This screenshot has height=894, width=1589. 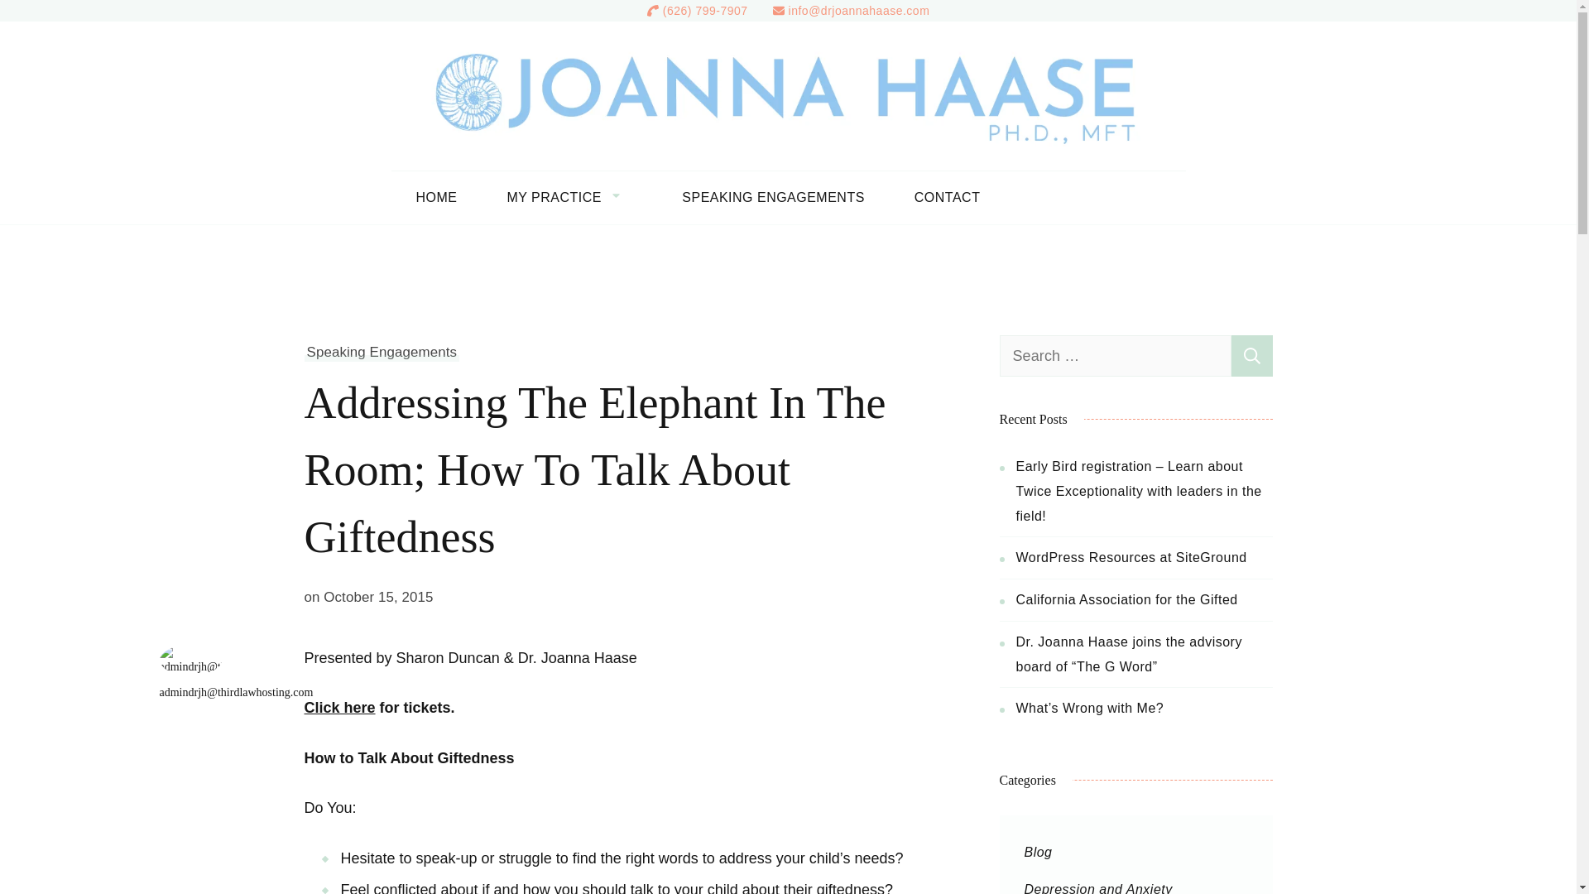 What do you see at coordinates (1297, 58) in the screenshot?
I see `Joanna Haase, PH.D., MFT` at bounding box center [1297, 58].